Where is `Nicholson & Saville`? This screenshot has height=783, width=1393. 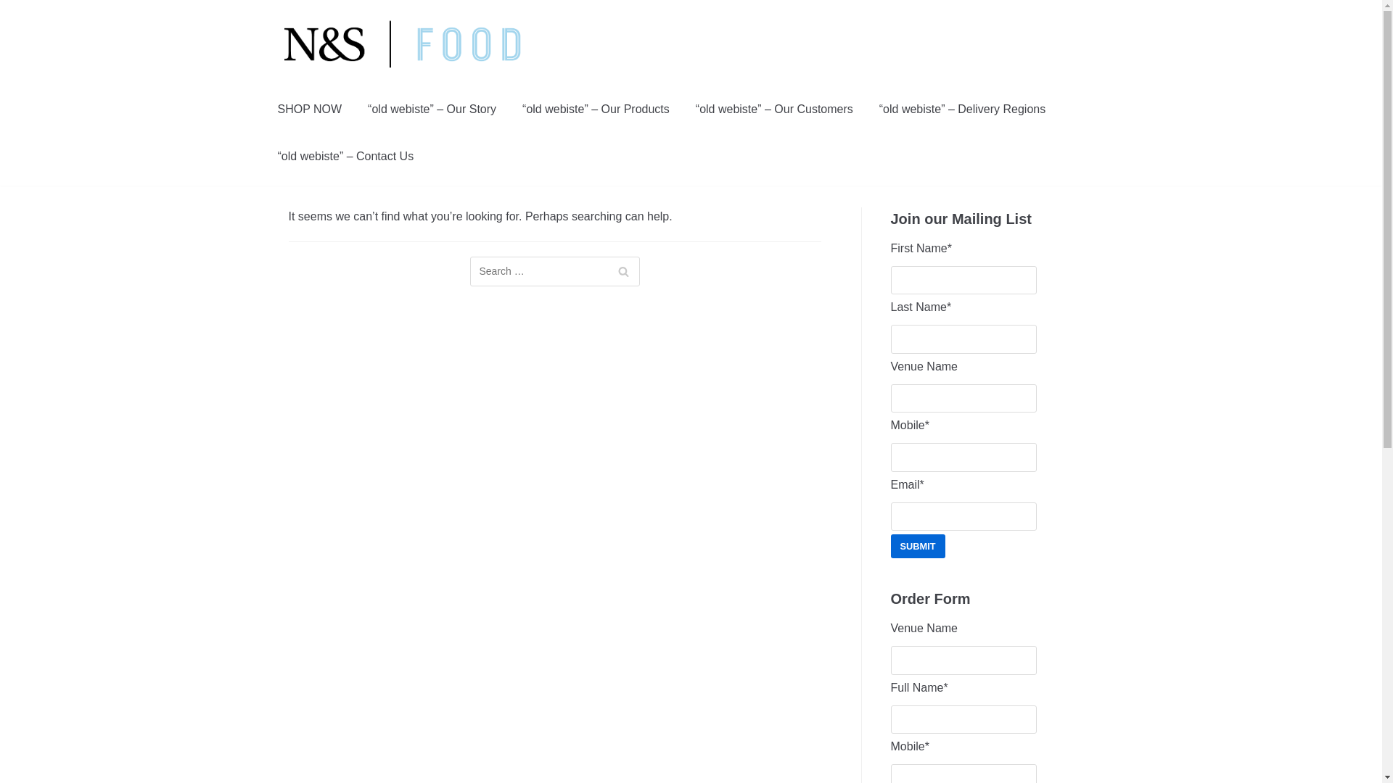 Nicholson & Saville is located at coordinates (404, 43).